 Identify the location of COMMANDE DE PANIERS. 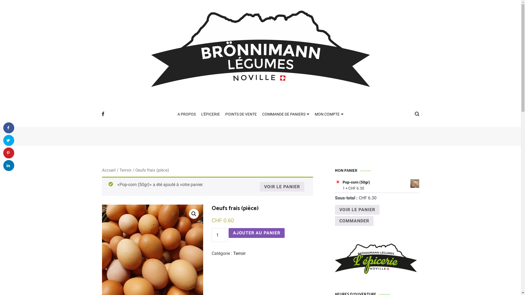
(286, 114).